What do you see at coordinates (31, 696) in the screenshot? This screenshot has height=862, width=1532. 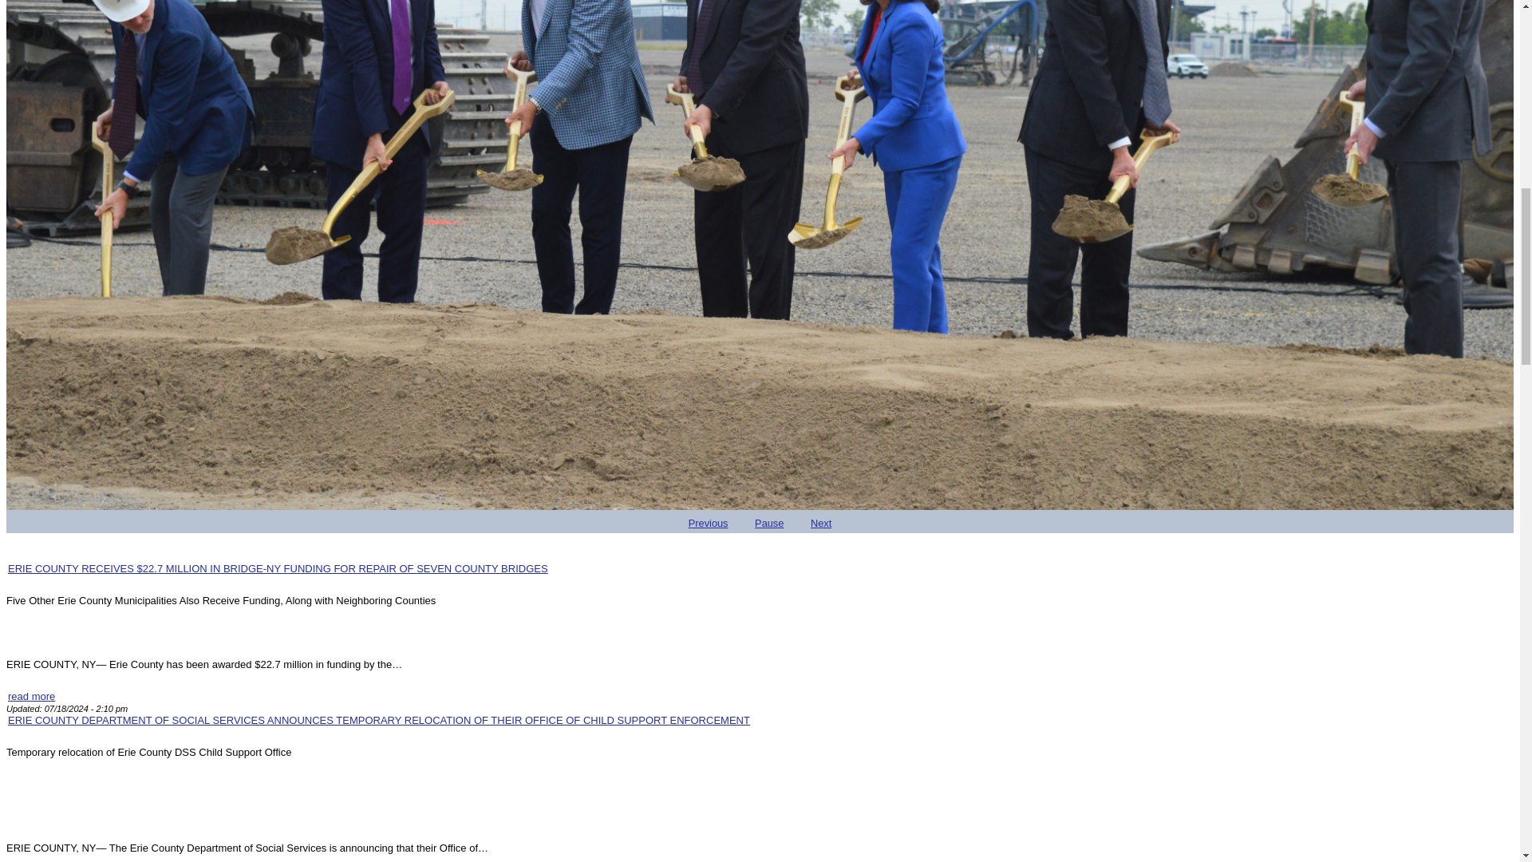 I see `read more` at bounding box center [31, 696].